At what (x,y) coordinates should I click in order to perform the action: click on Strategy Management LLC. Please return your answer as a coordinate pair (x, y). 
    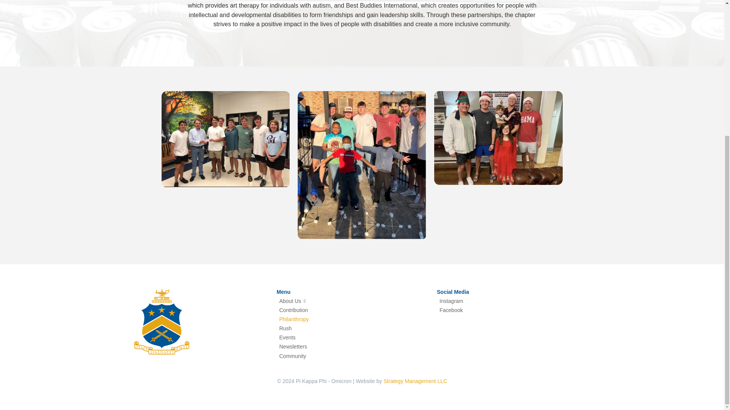
    Looking at the image, I should click on (415, 381).